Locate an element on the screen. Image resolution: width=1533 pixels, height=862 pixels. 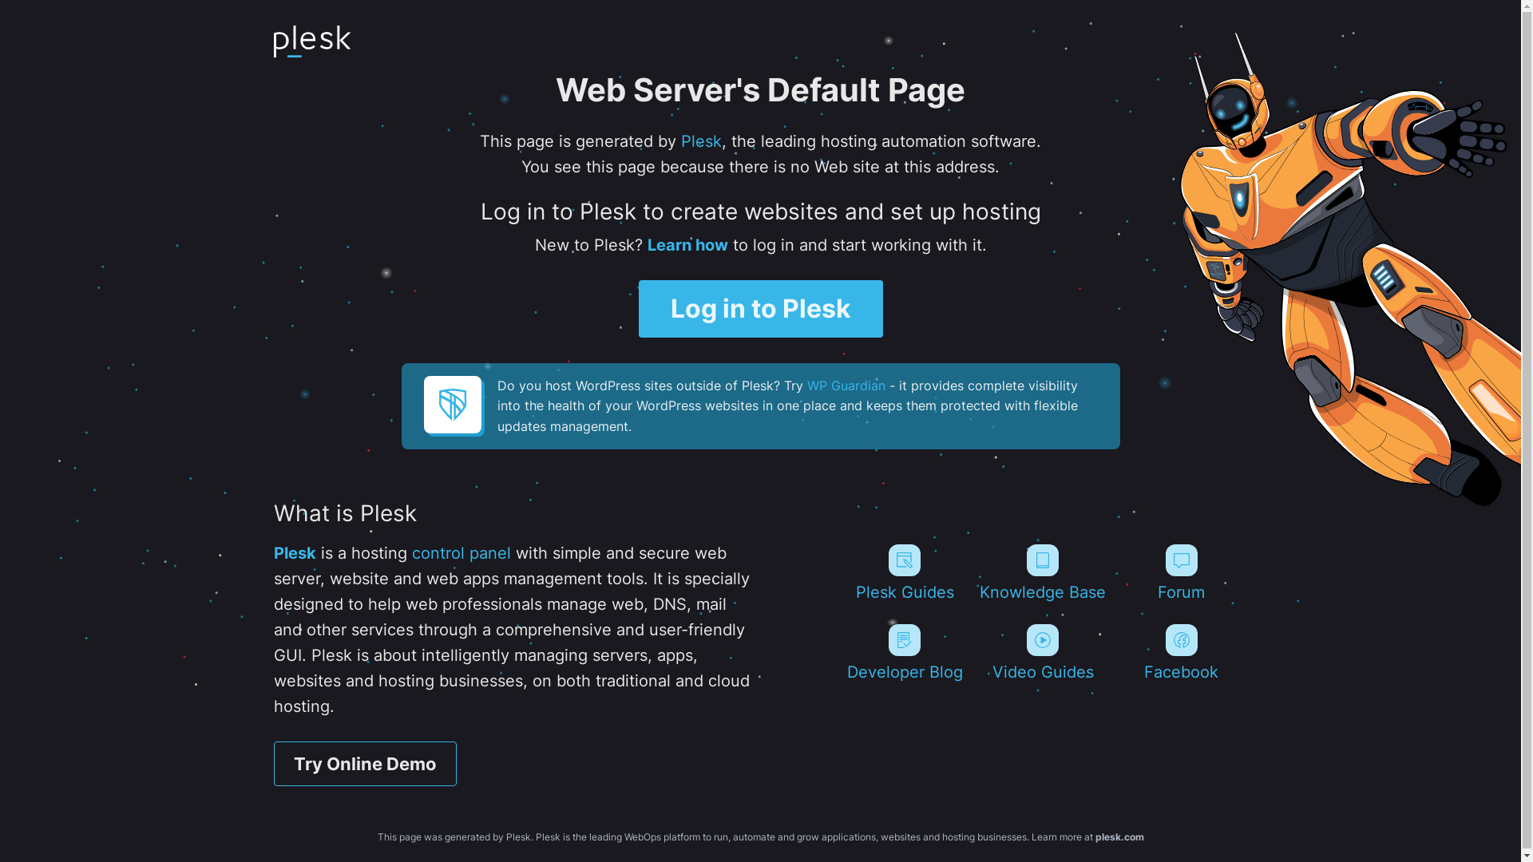
Learn how is located at coordinates (687, 245).